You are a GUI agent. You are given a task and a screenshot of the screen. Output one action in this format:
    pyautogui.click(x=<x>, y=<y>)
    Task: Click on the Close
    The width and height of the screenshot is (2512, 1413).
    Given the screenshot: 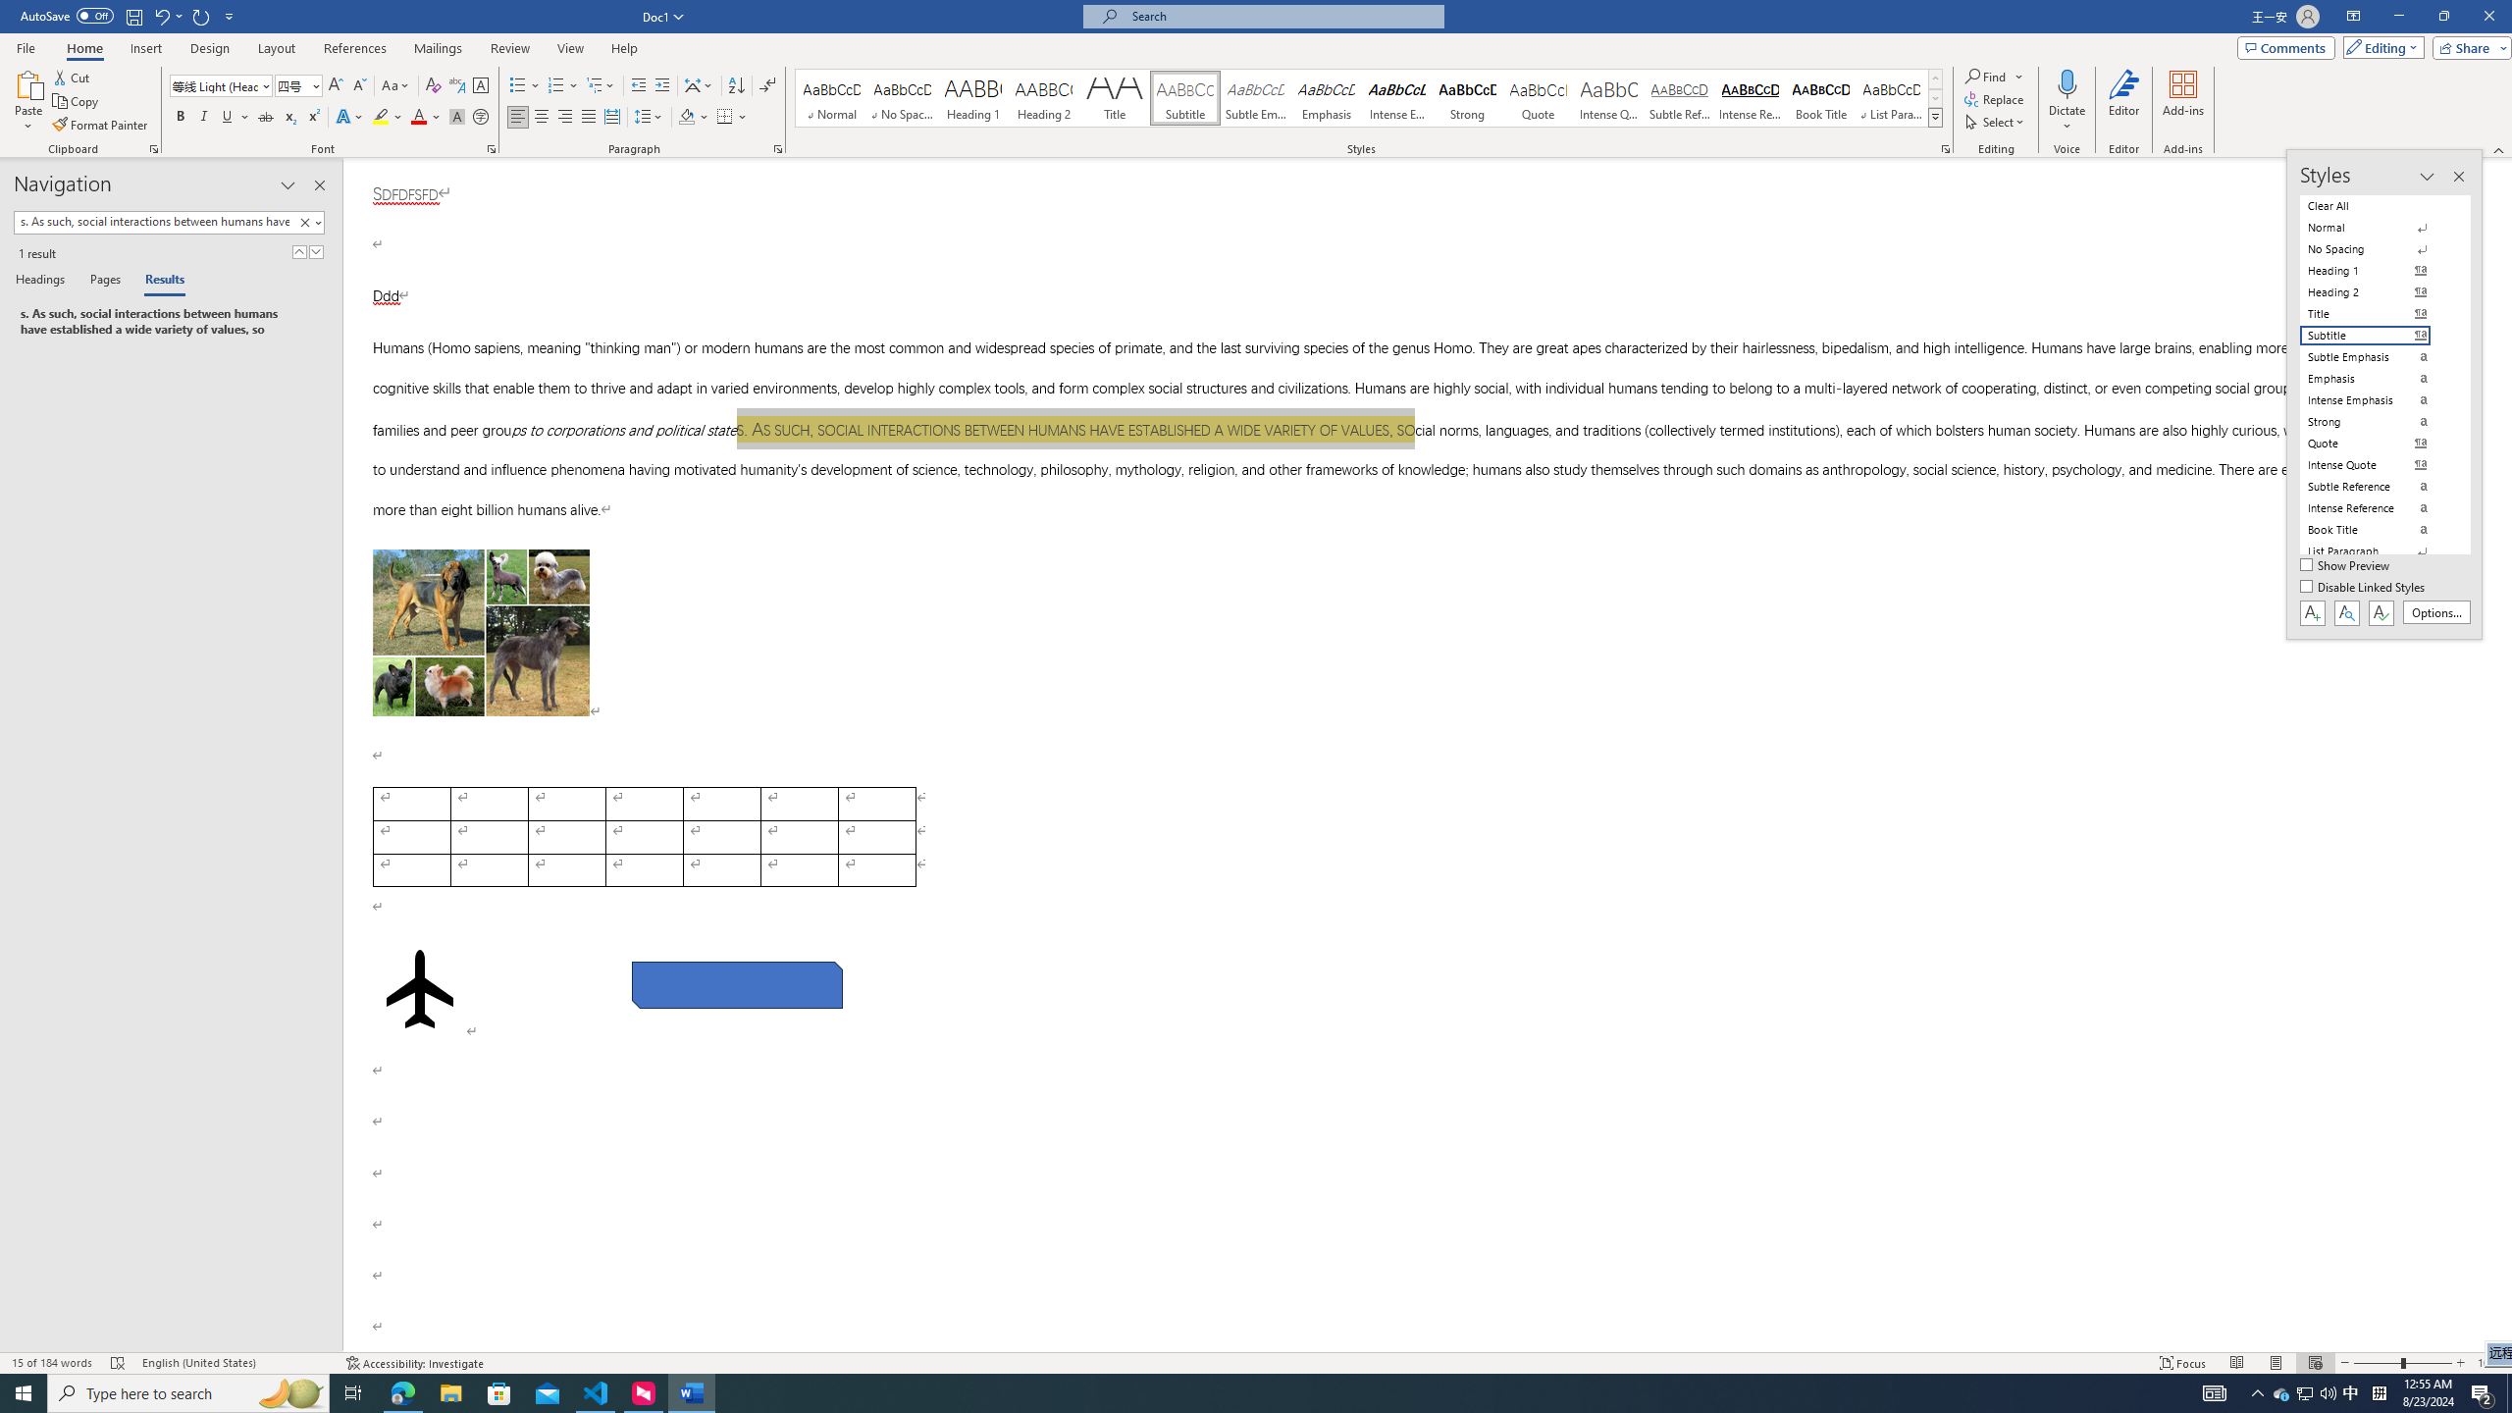 What is the action you would take?
    pyautogui.click(x=2488, y=17)
    